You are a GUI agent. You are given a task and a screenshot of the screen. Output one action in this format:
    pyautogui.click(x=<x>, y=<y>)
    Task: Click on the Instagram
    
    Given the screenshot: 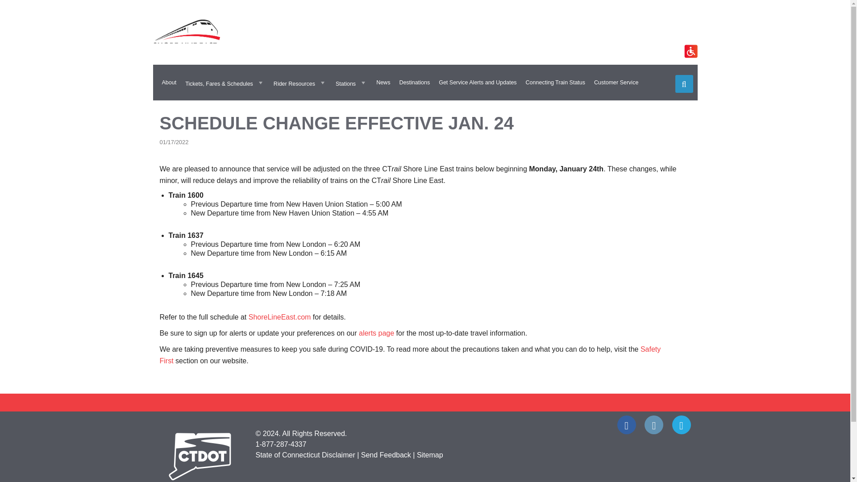 What is the action you would take?
    pyautogui.click(x=653, y=425)
    